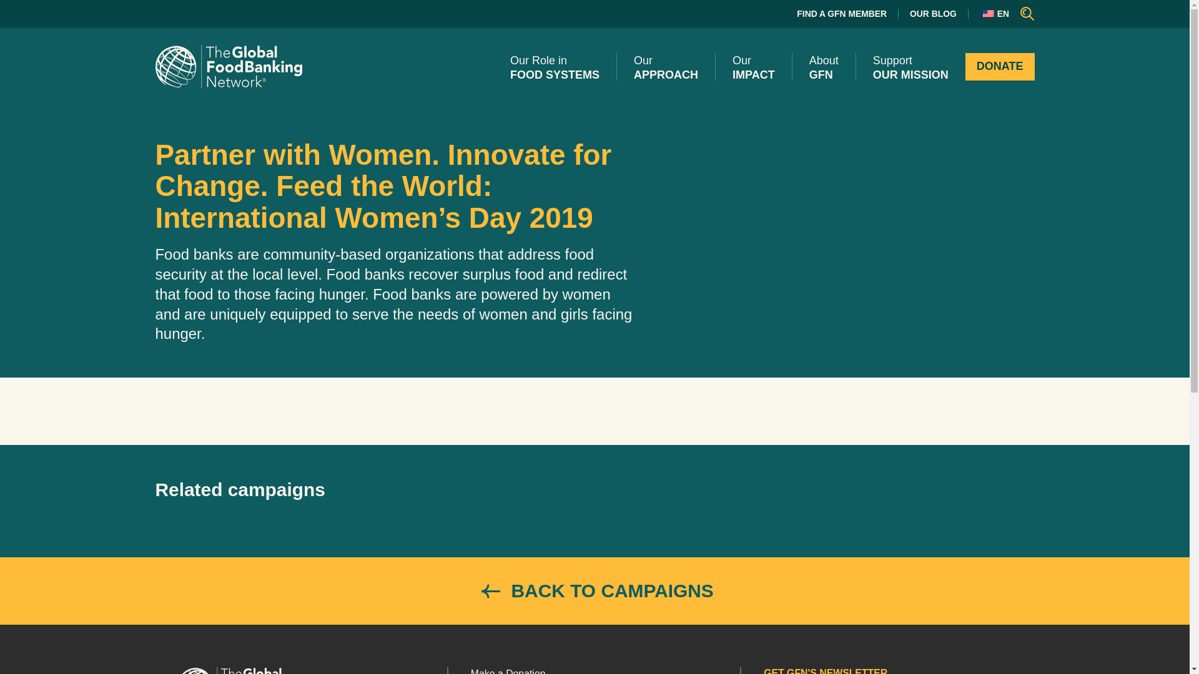 The width and height of the screenshot is (1199, 674). Describe the element at coordinates (933, 14) in the screenshot. I see `OUR BLOG` at that location.